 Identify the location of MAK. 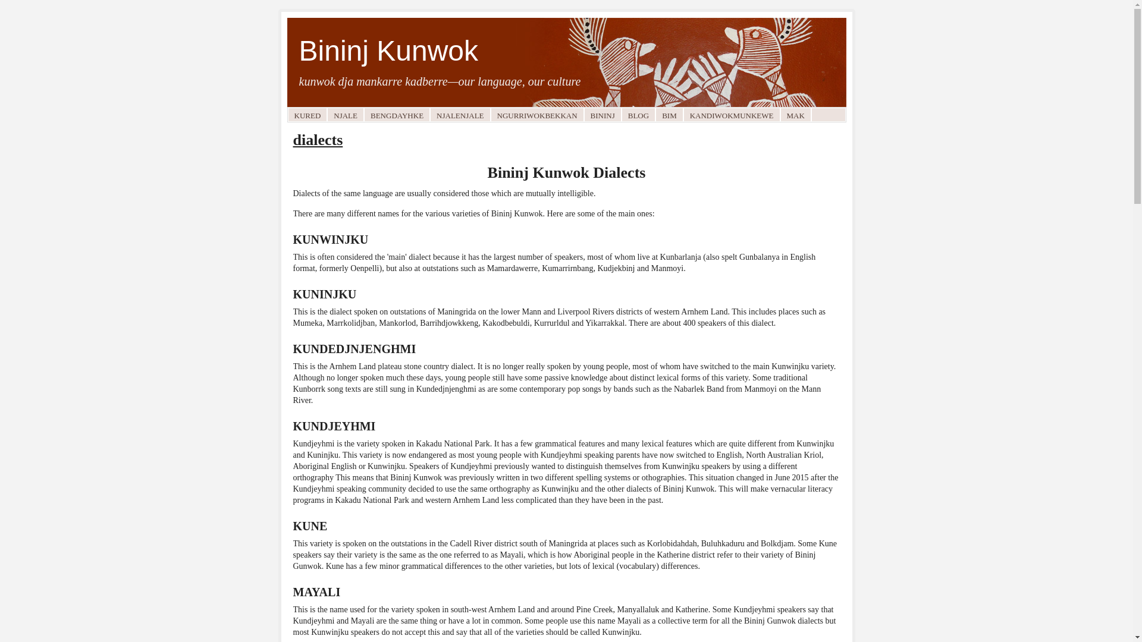
(795, 115).